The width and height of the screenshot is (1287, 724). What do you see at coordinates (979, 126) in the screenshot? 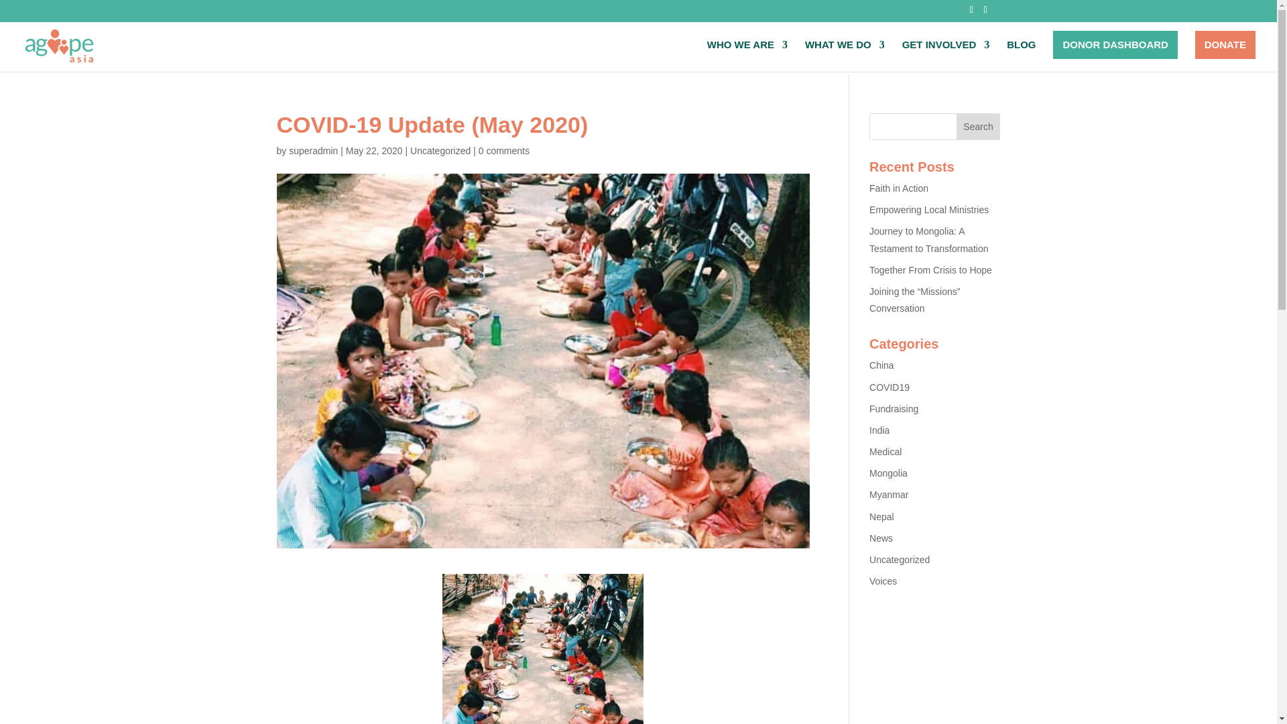
I see `Search` at bounding box center [979, 126].